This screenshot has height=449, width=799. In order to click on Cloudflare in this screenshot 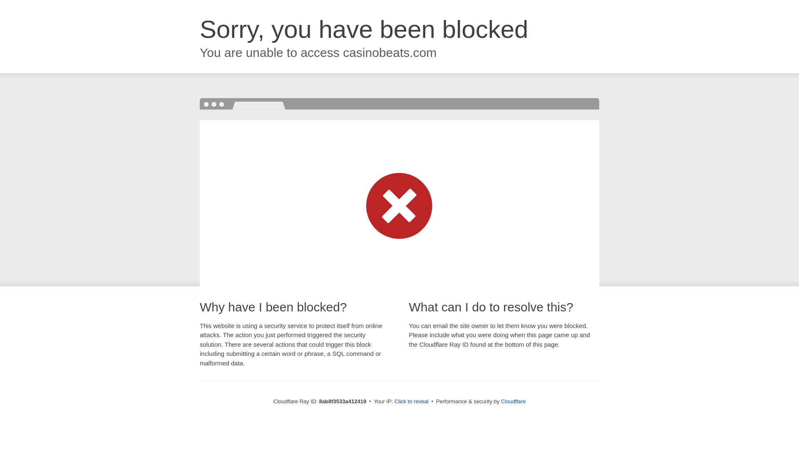, I will do `click(513, 401)`.